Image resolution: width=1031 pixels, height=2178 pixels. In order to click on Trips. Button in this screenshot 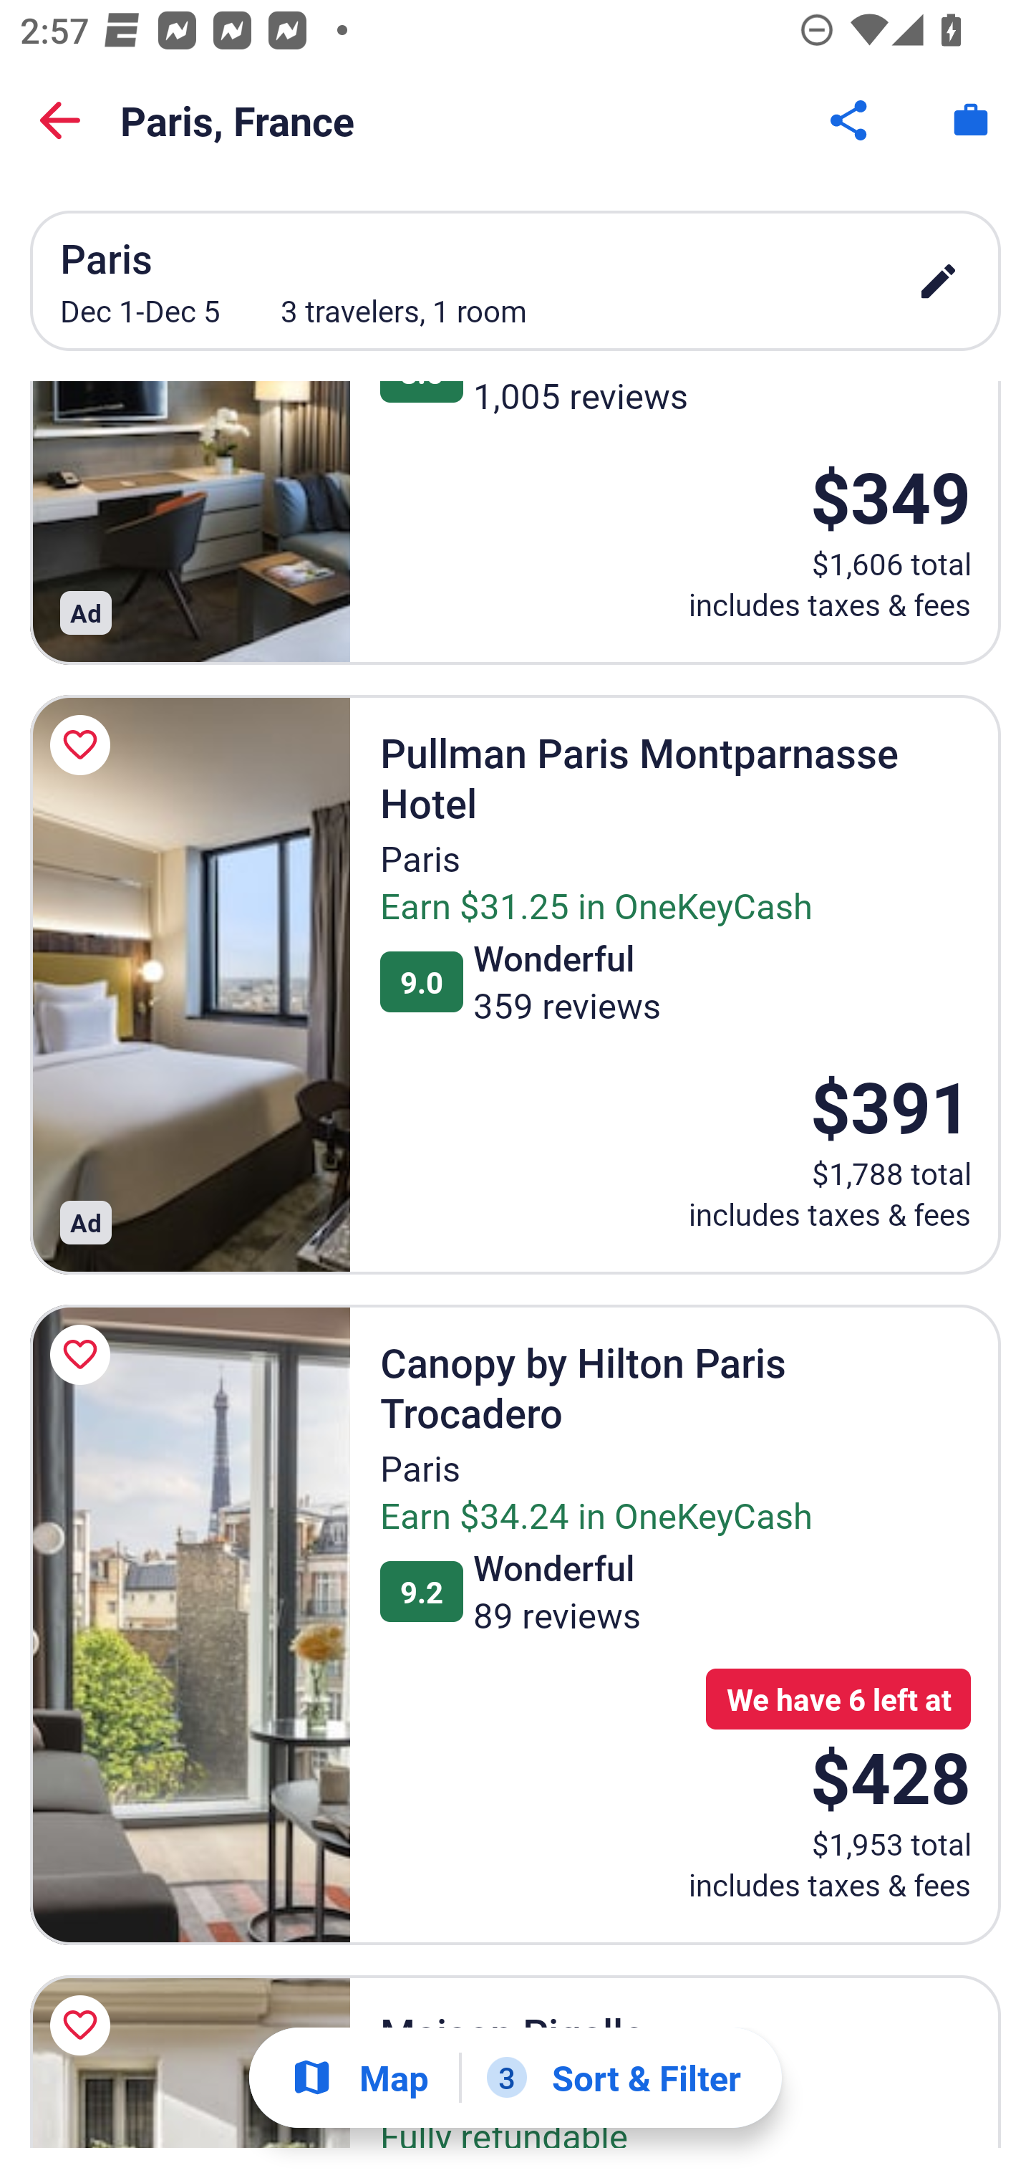, I will do `click(971, 120)`.